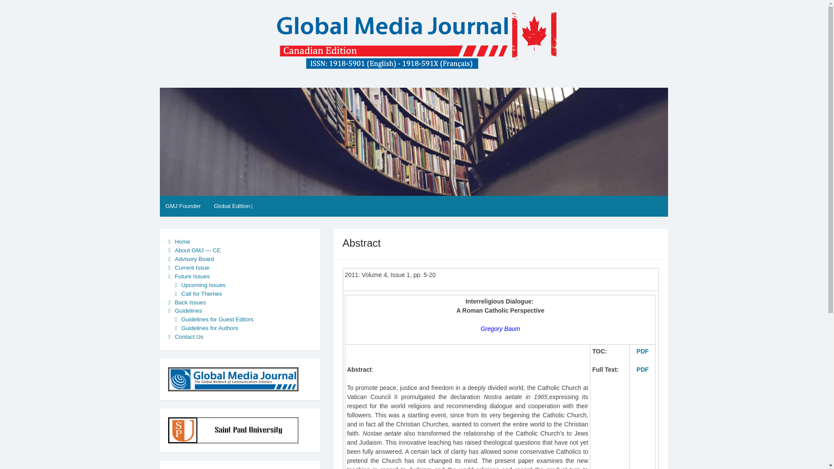 The height and width of the screenshot is (469, 834). Describe the element at coordinates (183, 206) in the screenshot. I see `GMJ Founder` at that location.